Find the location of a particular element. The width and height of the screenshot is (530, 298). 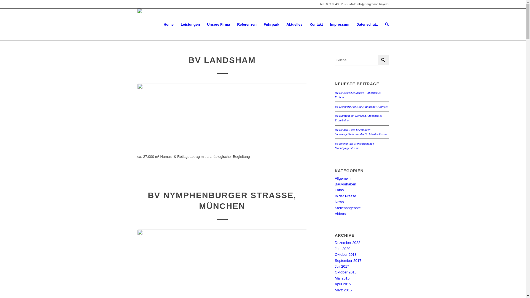

Datenschutz is located at coordinates (367, 25).